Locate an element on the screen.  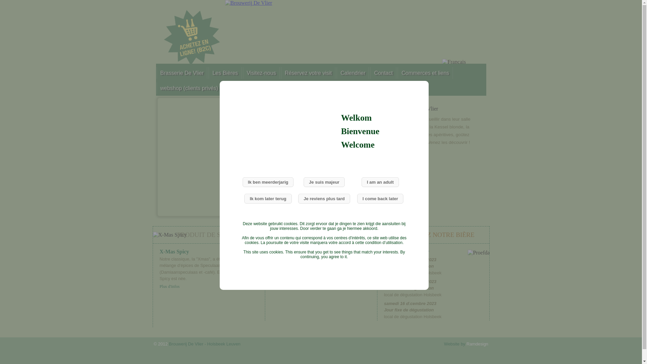
PRODUIT DE SAISON is located at coordinates (209, 235).